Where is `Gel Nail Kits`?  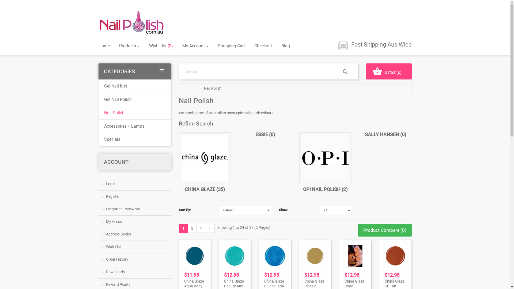 Gel Nail Kits is located at coordinates (135, 86).